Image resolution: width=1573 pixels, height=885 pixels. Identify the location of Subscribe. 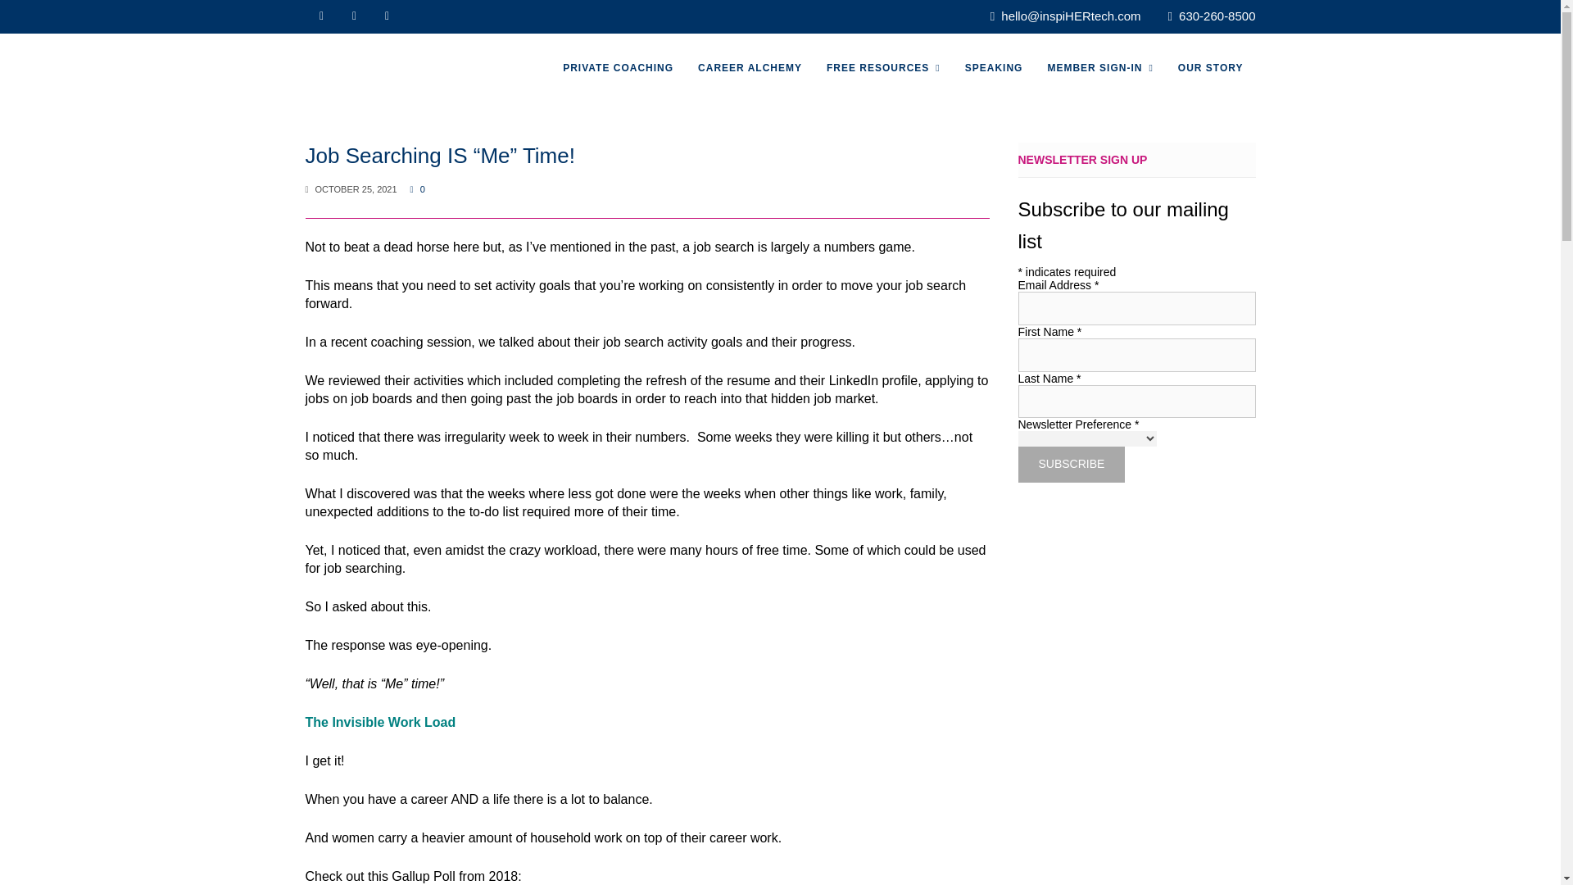
(1071, 464).